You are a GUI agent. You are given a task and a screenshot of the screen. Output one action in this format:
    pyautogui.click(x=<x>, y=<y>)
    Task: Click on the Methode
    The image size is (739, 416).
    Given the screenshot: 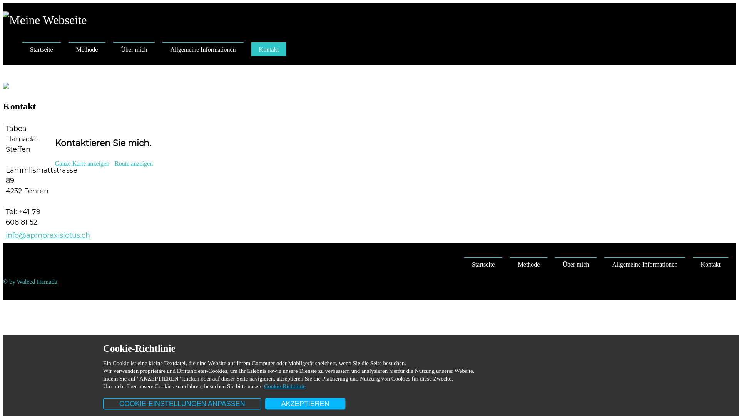 What is the action you would take?
    pyautogui.click(x=87, y=49)
    